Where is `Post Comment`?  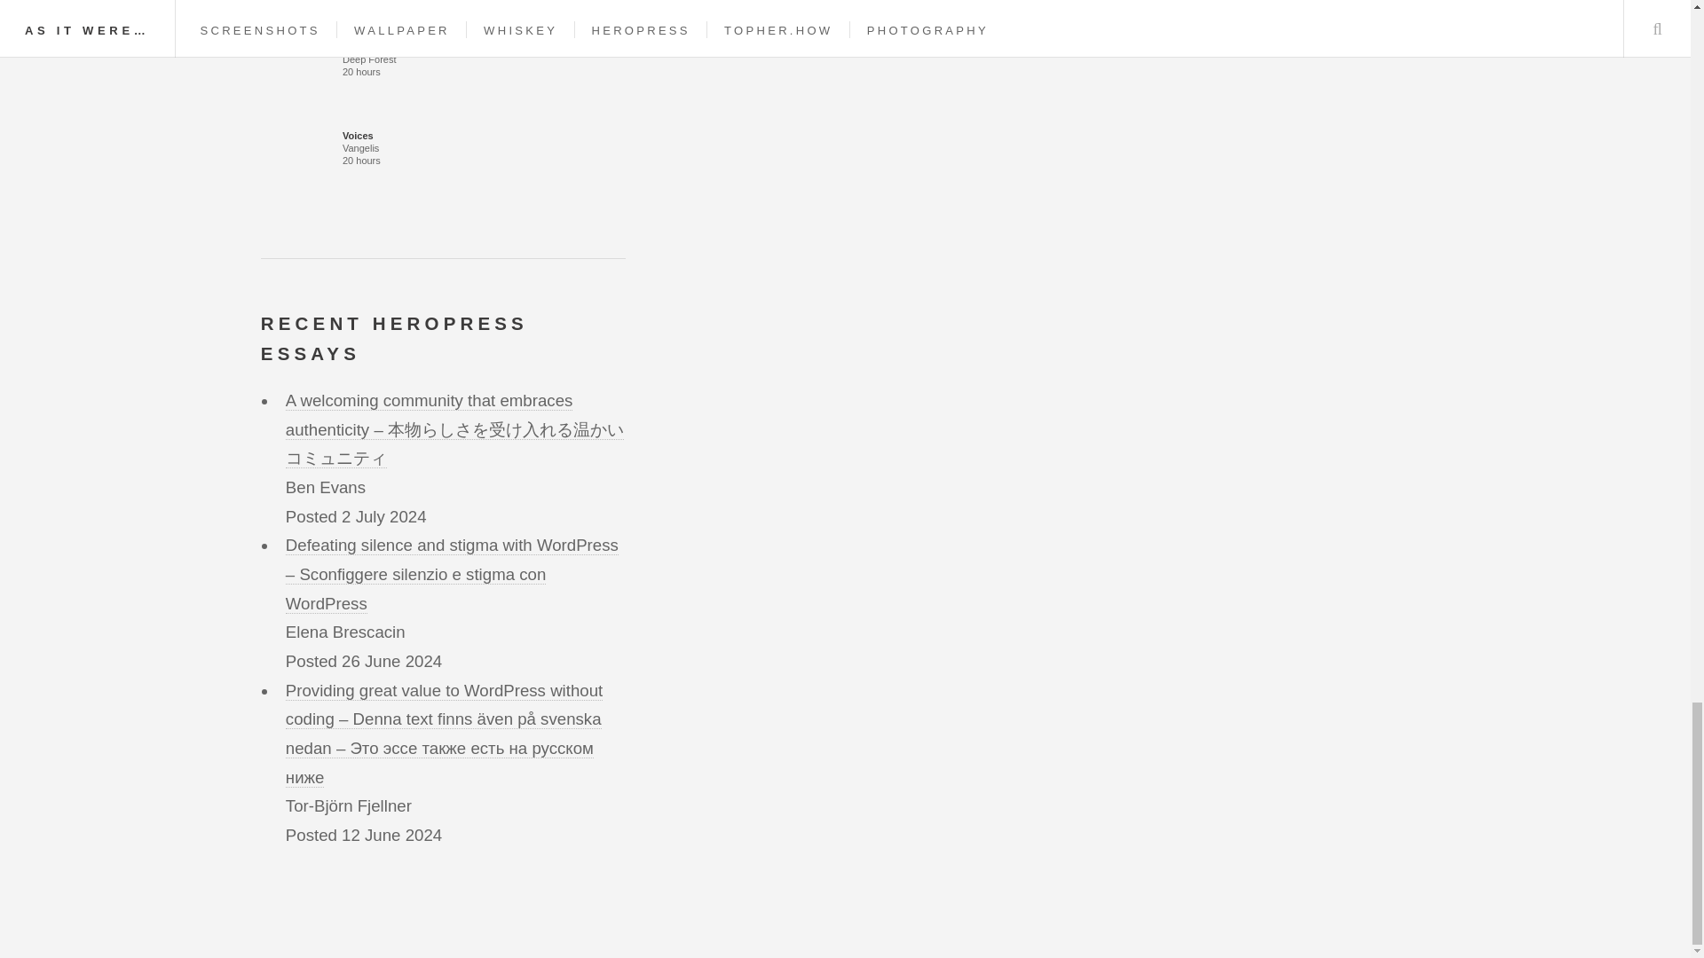 Post Comment is located at coordinates (754, 2).